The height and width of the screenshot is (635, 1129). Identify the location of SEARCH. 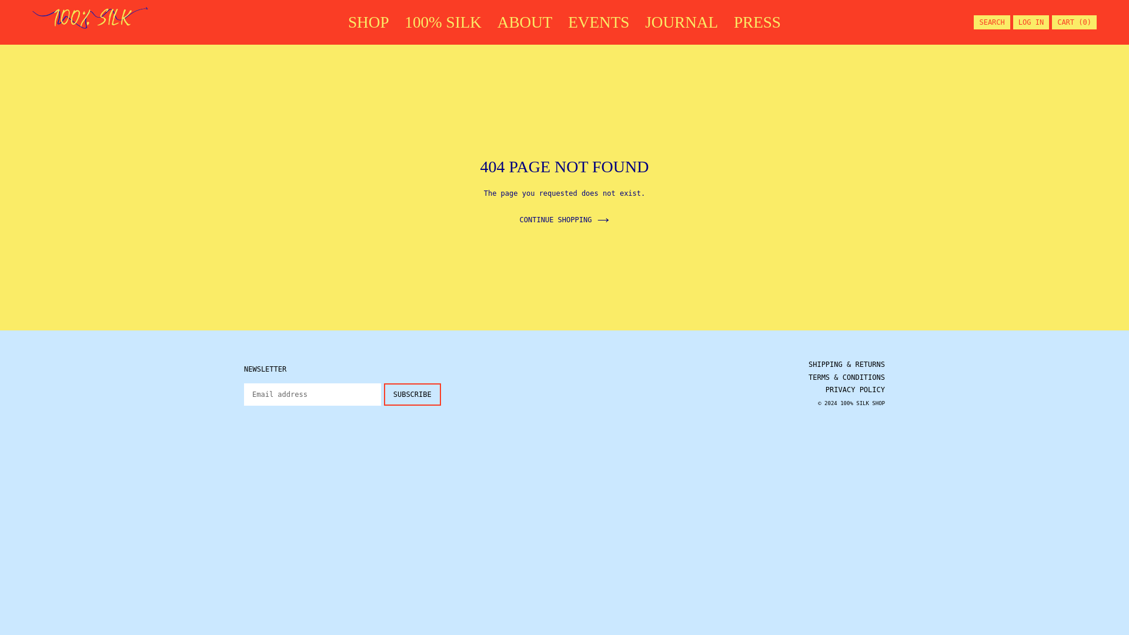
(991, 22).